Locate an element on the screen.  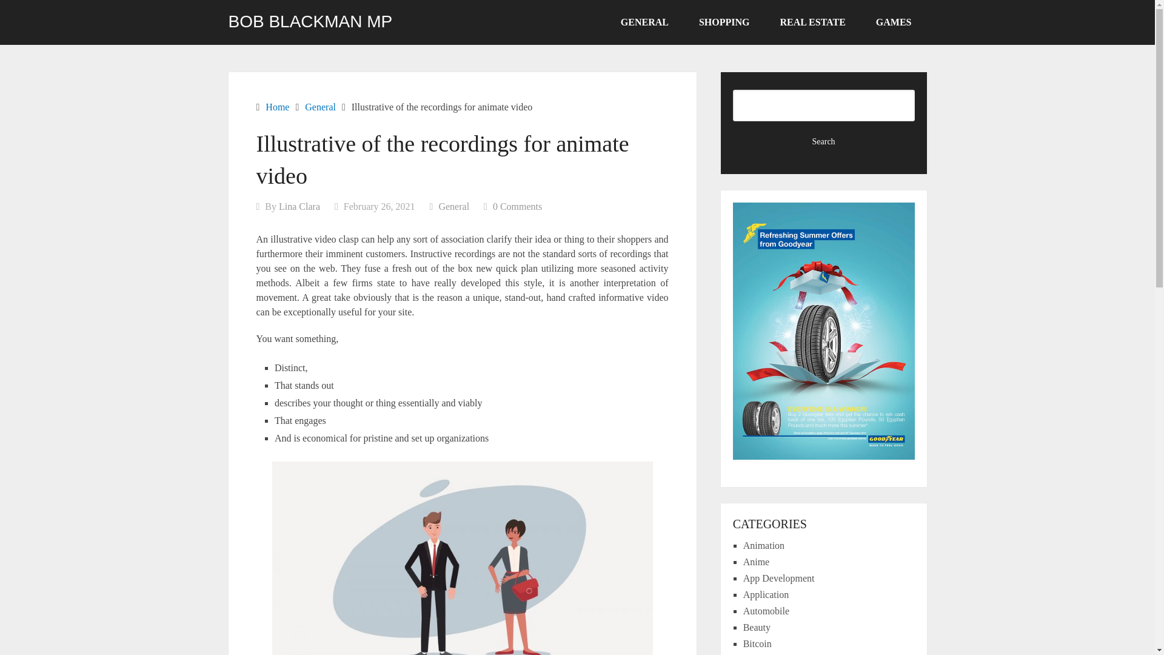
Anime is located at coordinates (757, 562).